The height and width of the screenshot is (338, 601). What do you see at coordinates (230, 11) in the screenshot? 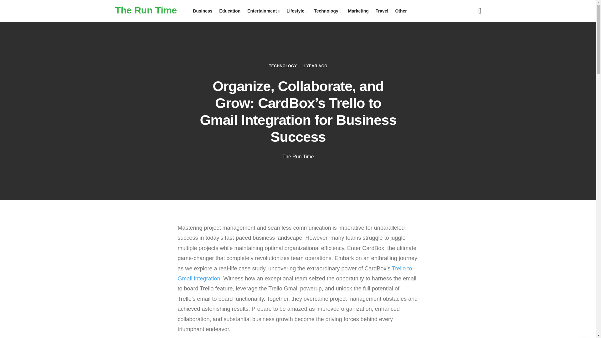
I see `Education` at bounding box center [230, 11].